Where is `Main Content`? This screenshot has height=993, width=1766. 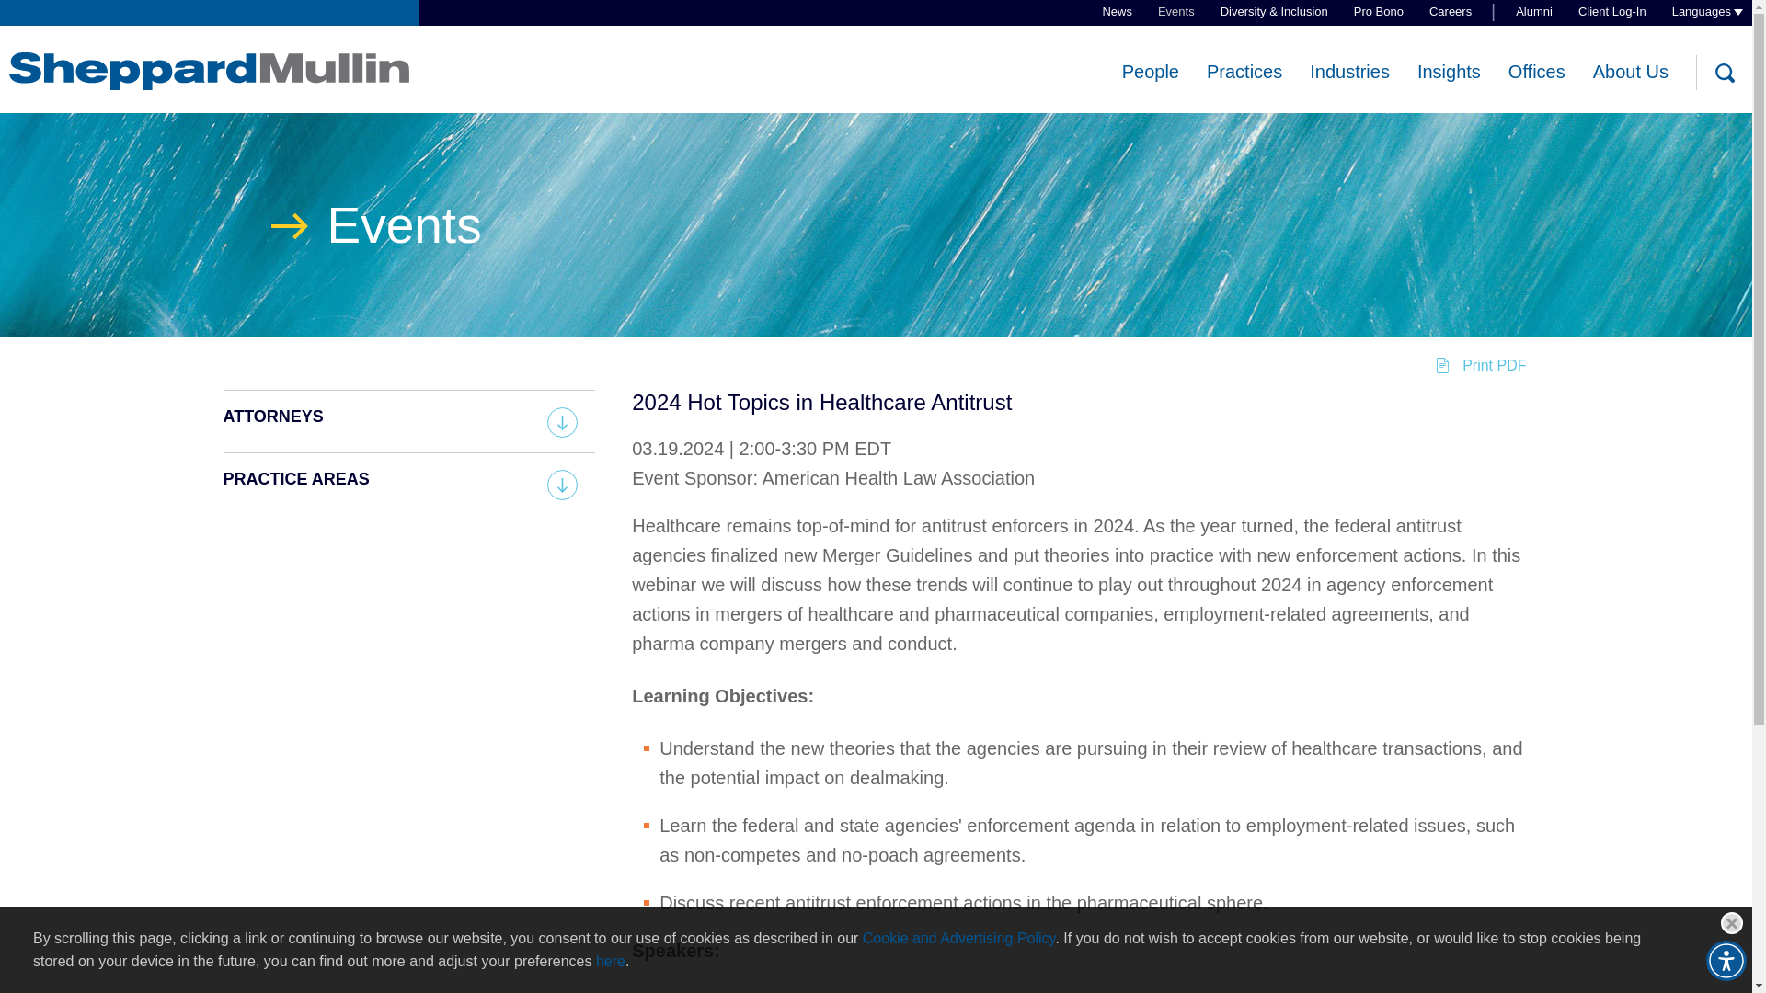
Main Content is located at coordinates (808, 24).